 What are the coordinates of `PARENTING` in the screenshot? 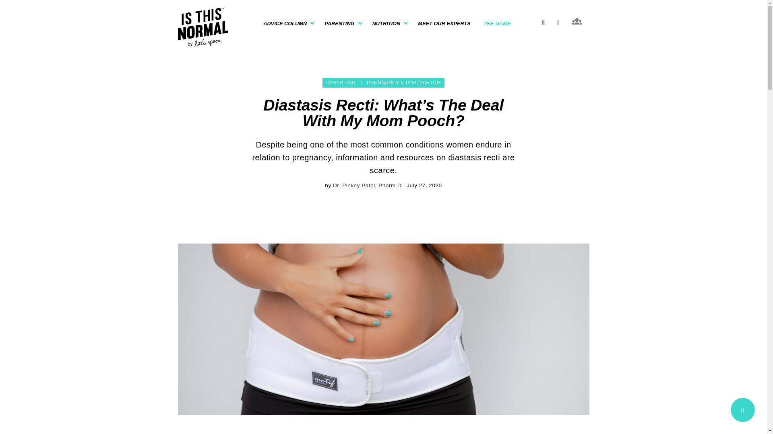 It's located at (341, 23).